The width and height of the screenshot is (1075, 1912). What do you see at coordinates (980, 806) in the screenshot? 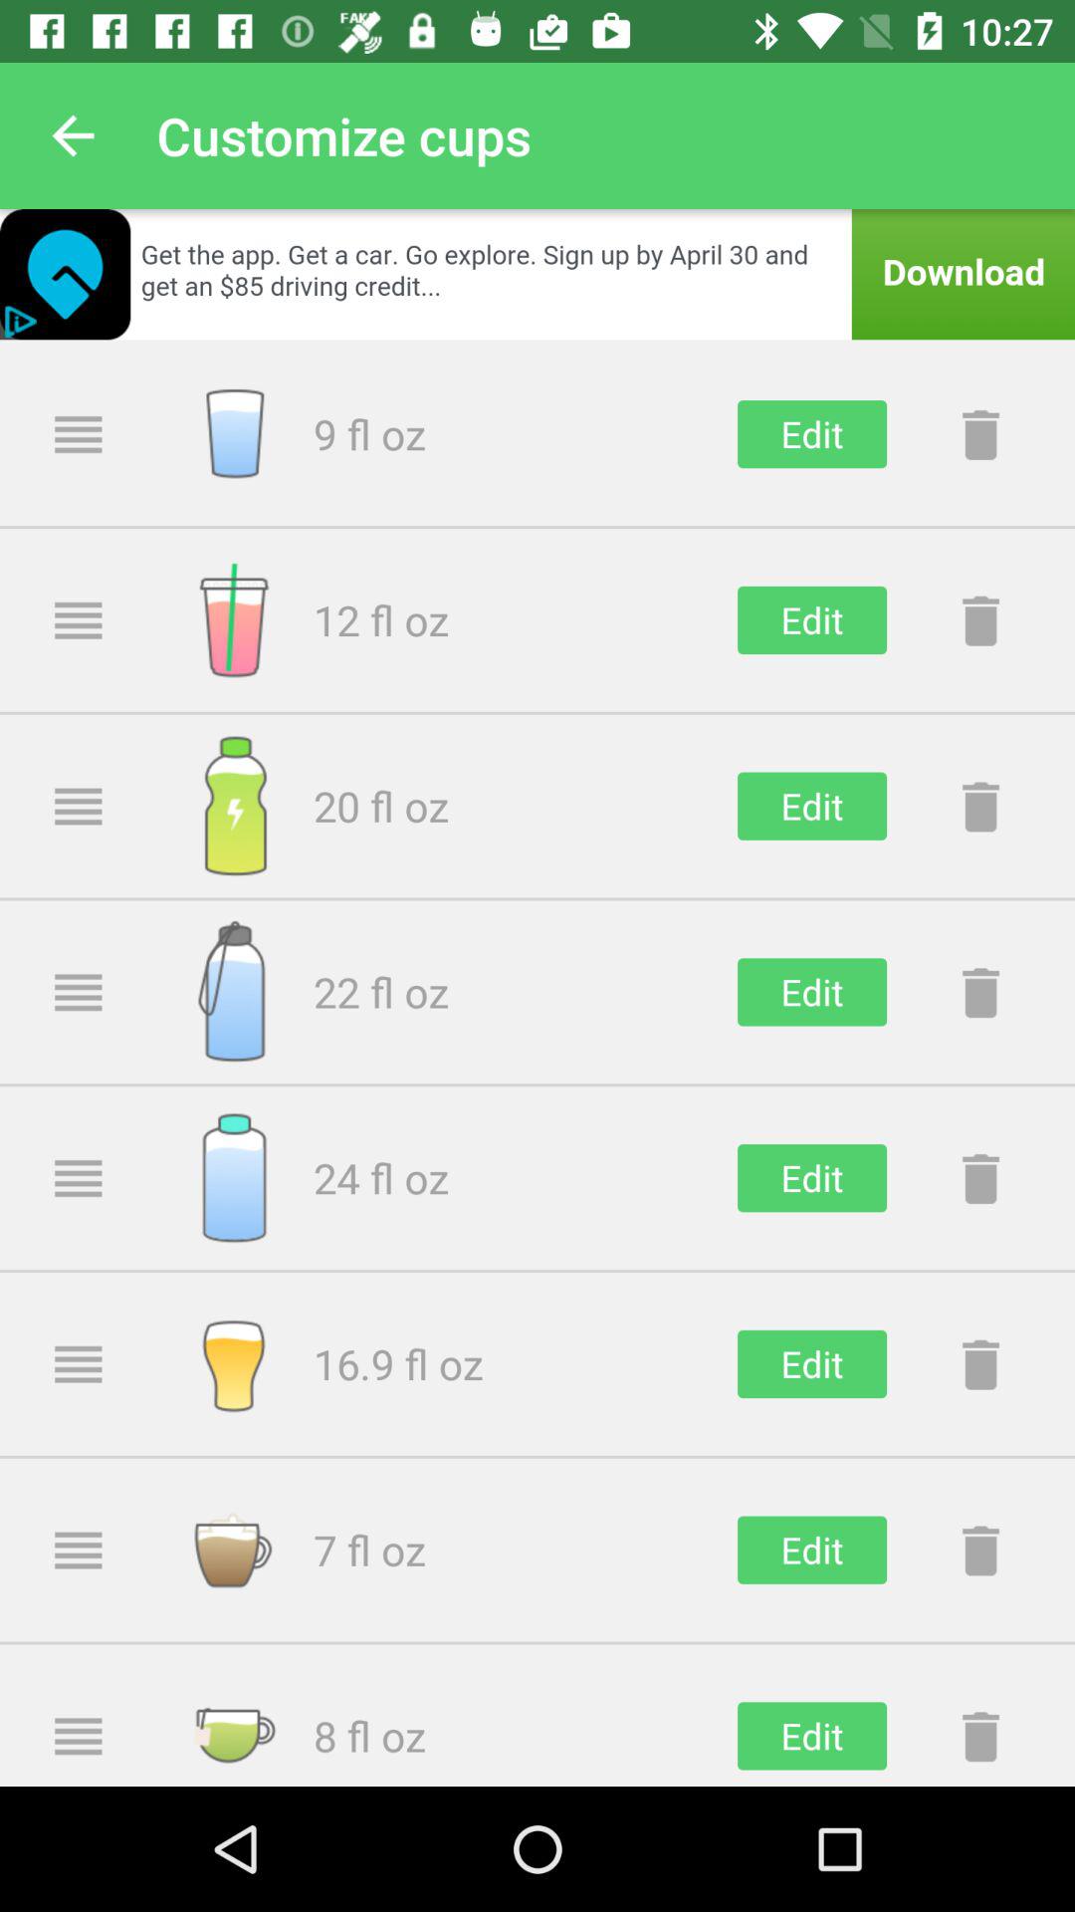
I see `click to move to trash` at bounding box center [980, 806].